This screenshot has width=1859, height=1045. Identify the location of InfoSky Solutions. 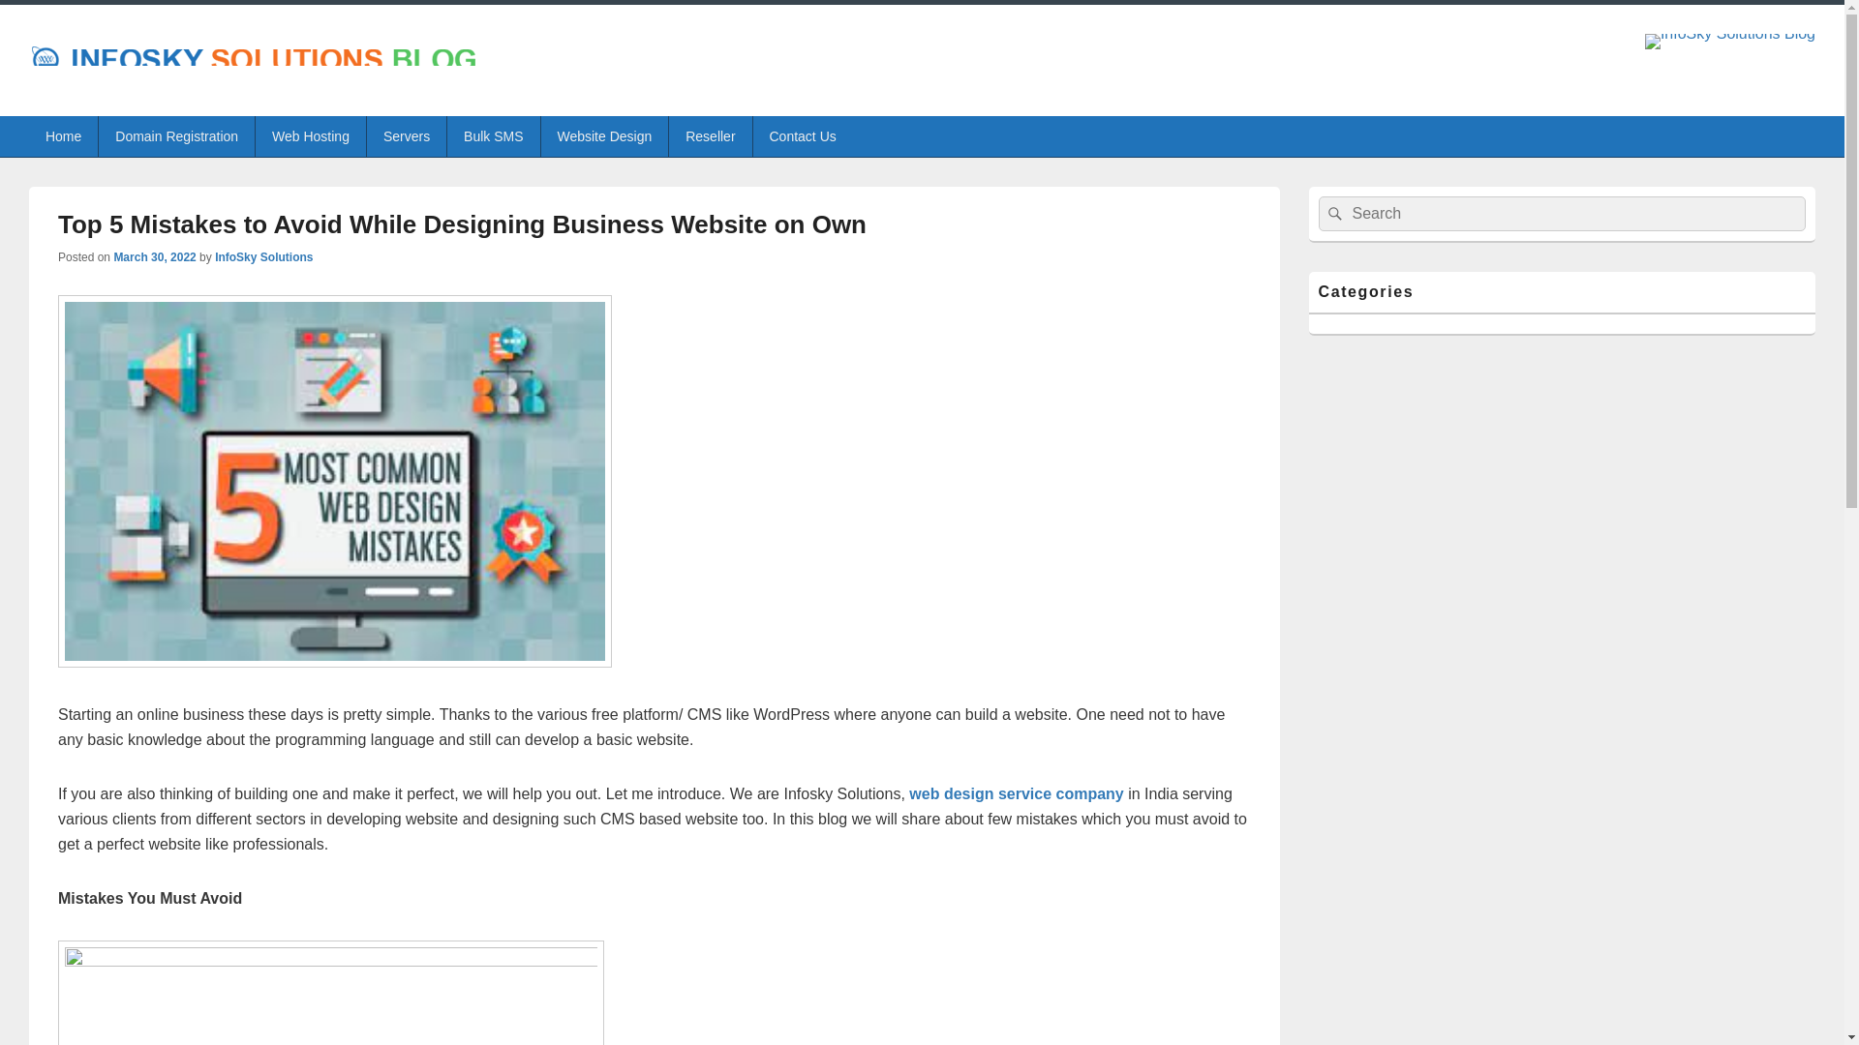
(263, 257).